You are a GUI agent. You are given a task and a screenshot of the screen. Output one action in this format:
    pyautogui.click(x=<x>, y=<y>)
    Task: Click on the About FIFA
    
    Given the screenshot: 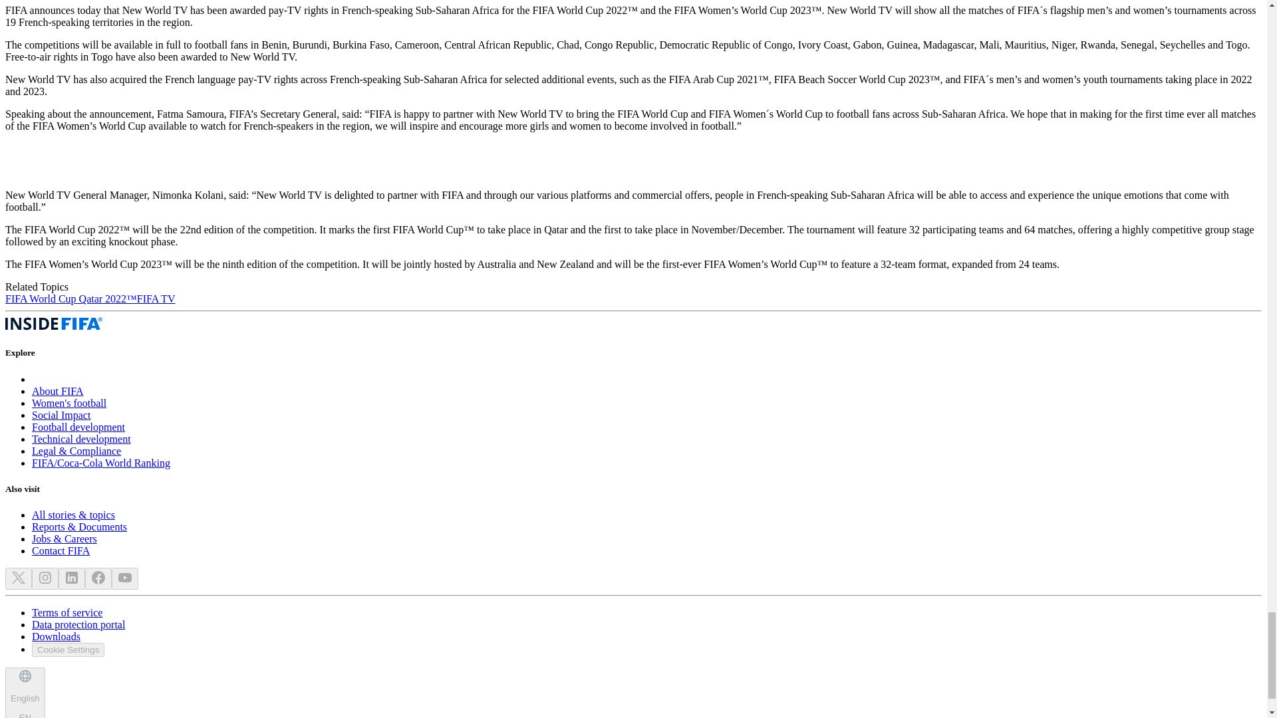 What is the action you would take?
    pyautogui.click(x=58, y=391)
    